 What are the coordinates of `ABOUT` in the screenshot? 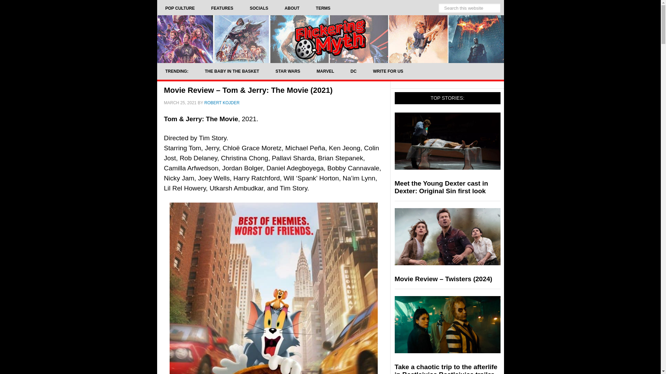 It's located at (292, 8).